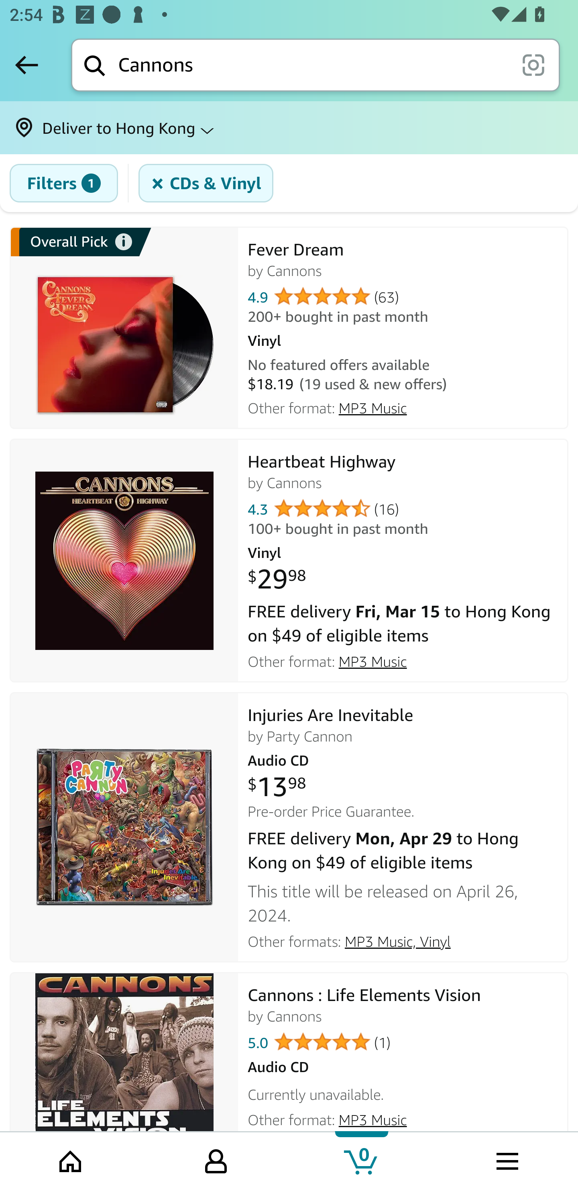 This screenshot has height=1189, width=578. I want to click on Heartbeat Highway, so click(124, 561).